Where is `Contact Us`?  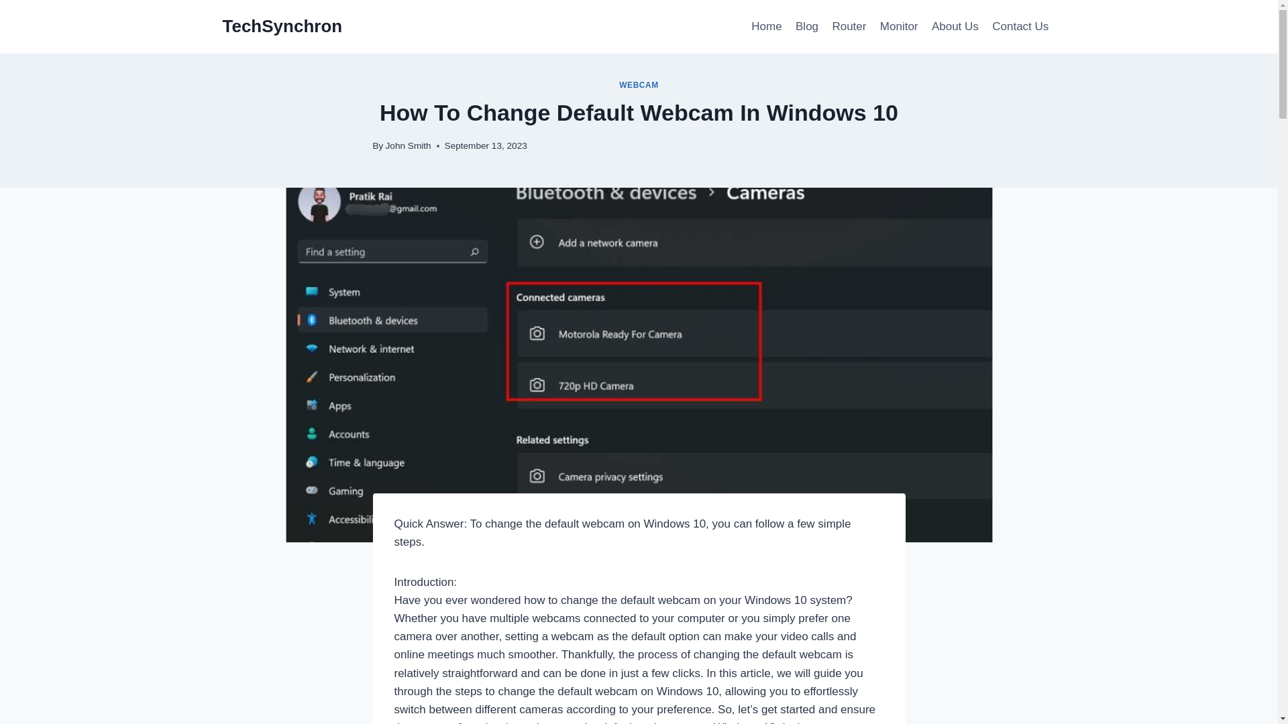
Contact Us is located at coordinates (1020, 27).